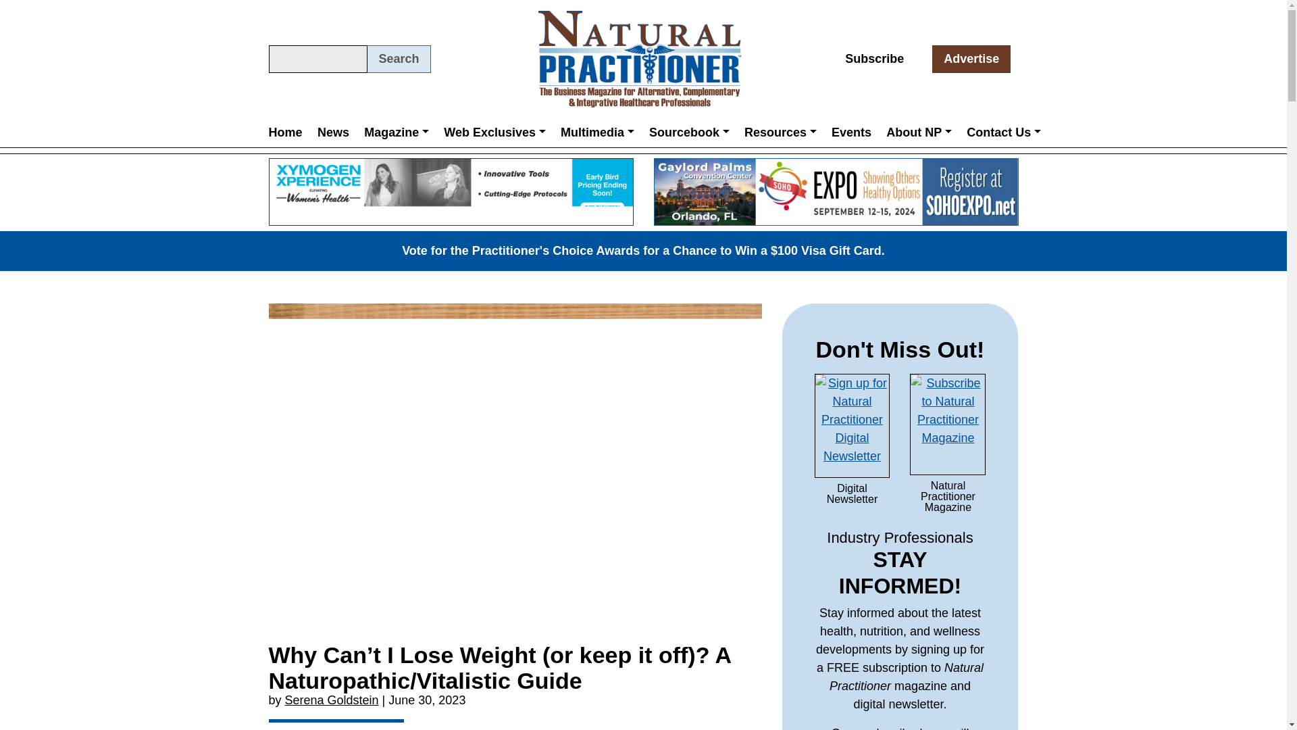 This screenshot has width=1297, height=730. What do you see at coordinates (333, 132) in the screenshot?
I see `News` at bounding box center [333, 132].